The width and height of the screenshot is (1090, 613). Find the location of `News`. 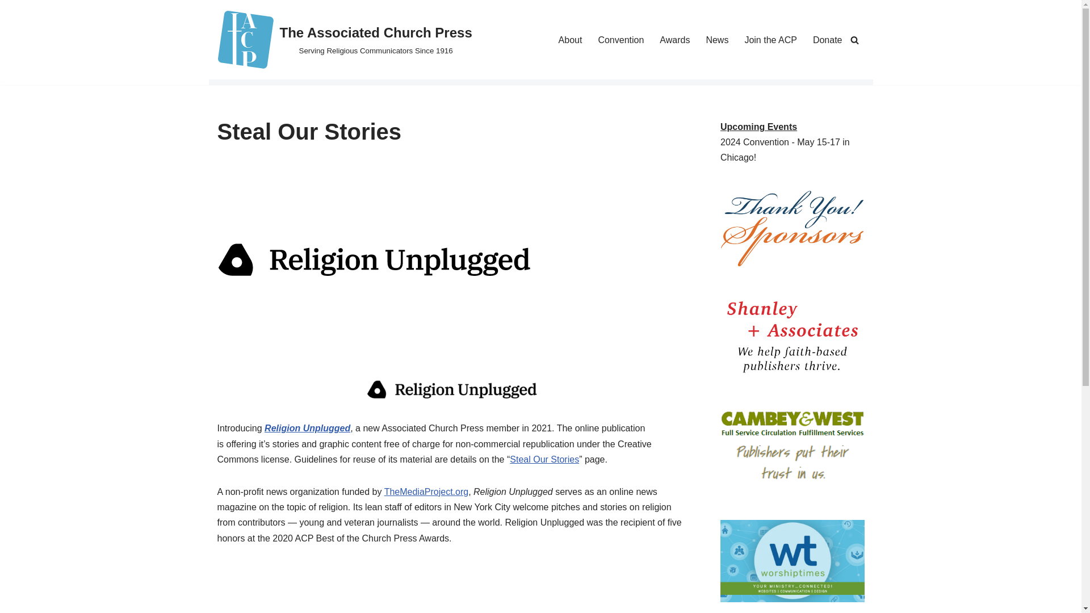

News is located at coordinates (716, 40).